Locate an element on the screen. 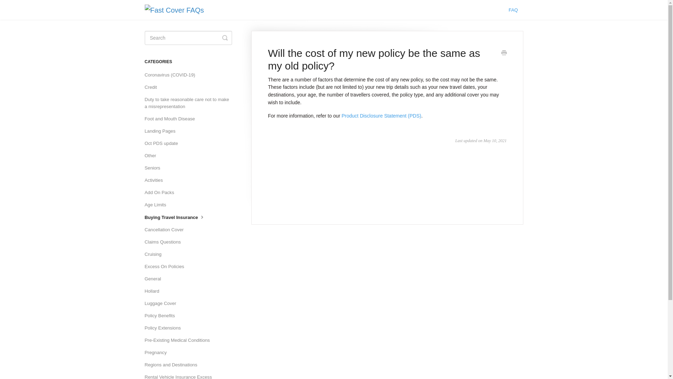  Hollard is located at coordinates (154, 291).